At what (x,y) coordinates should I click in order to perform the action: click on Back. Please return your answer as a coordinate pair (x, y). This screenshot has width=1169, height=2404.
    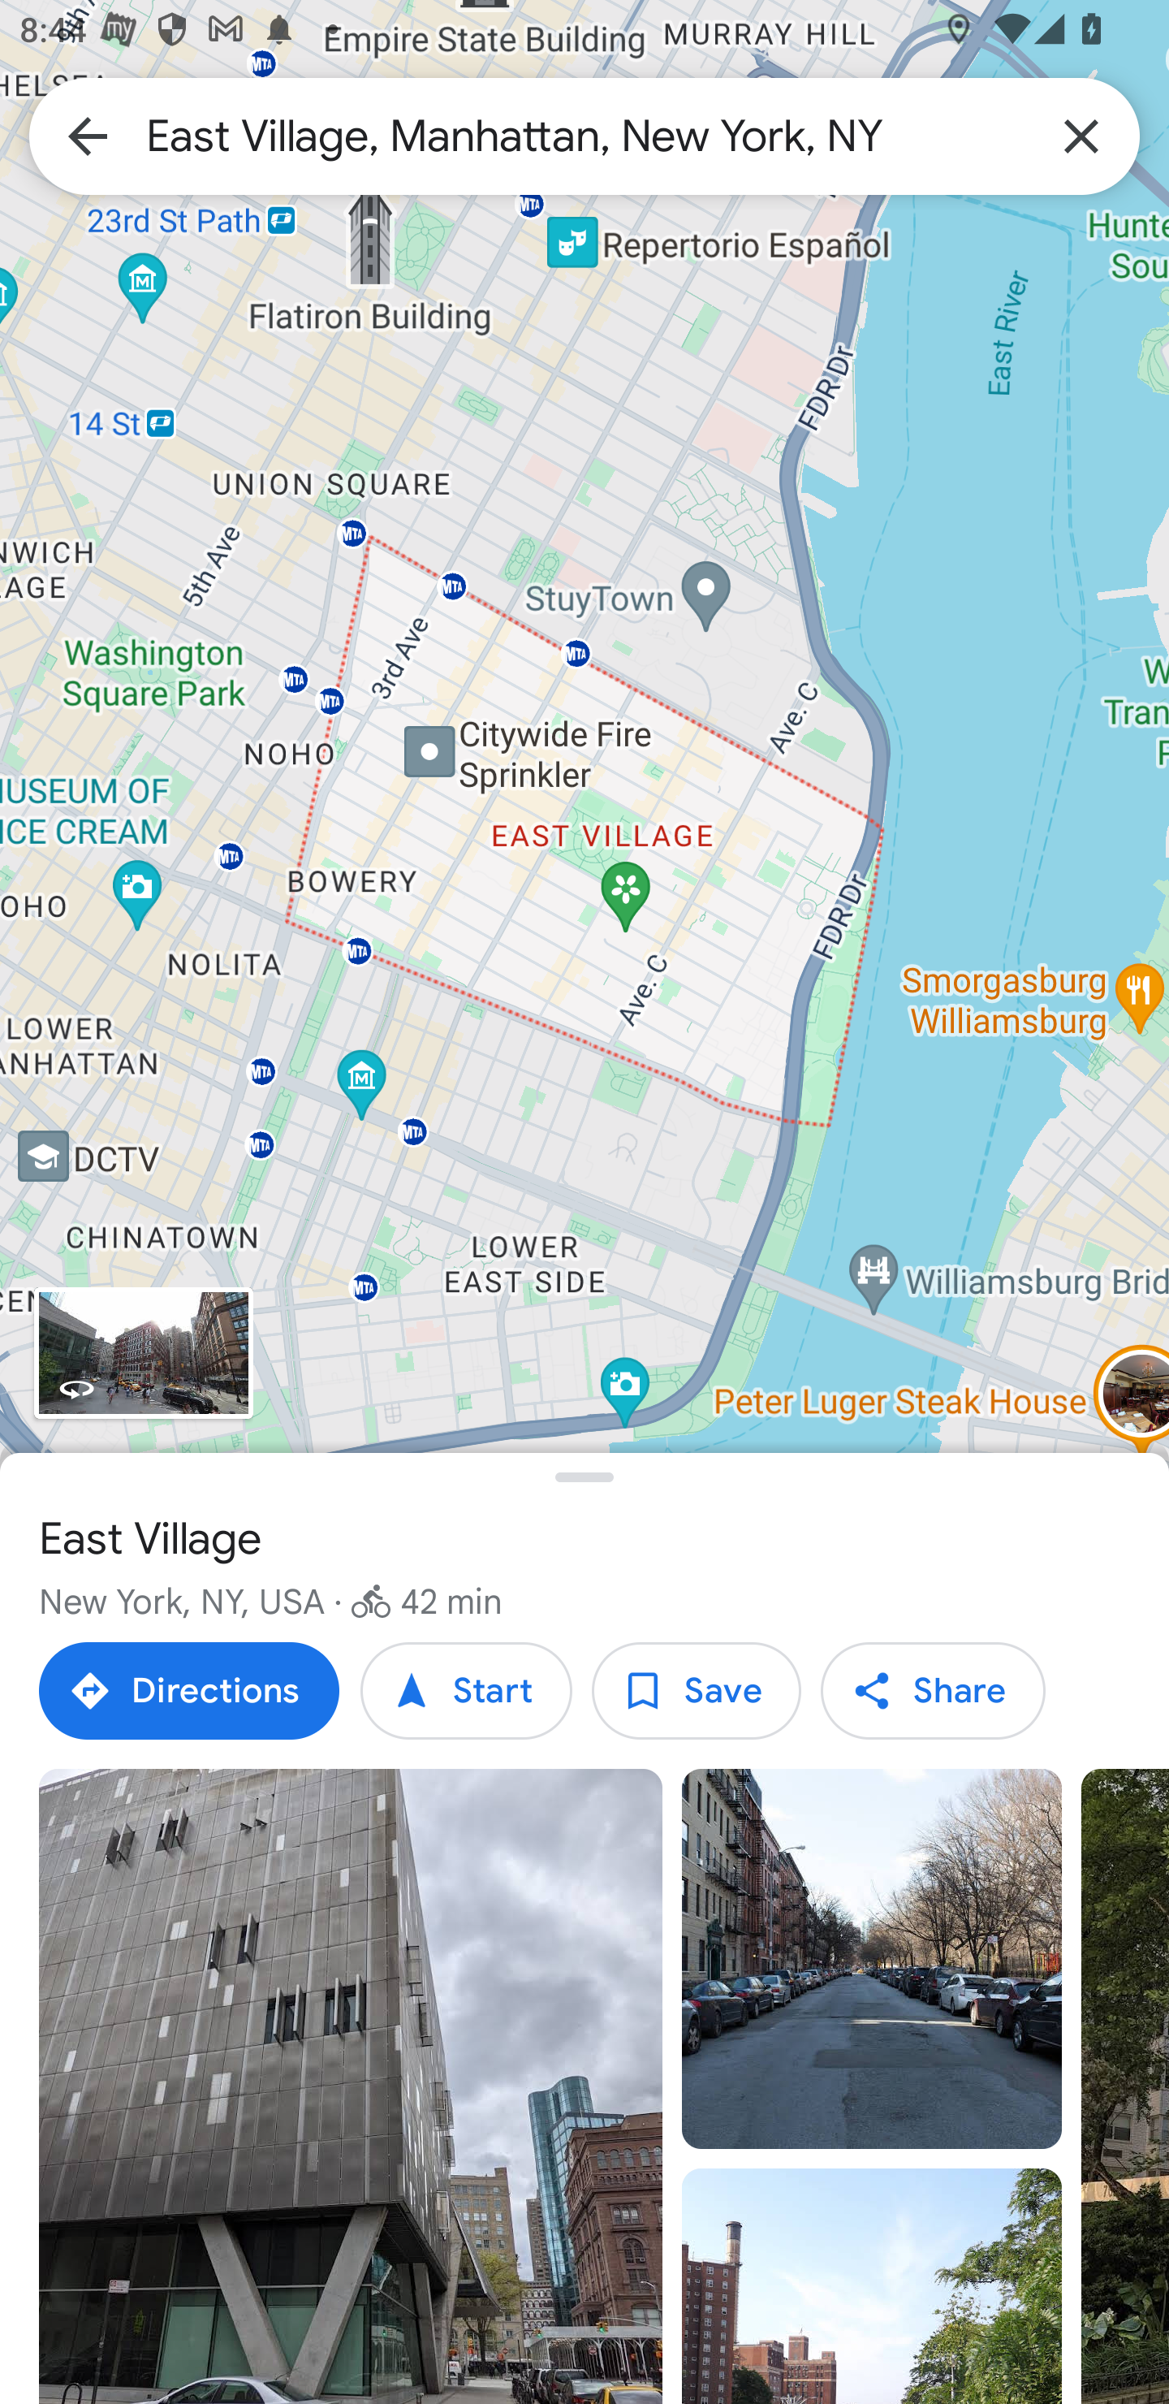
    Looking at the image, I should click on (88, 135).